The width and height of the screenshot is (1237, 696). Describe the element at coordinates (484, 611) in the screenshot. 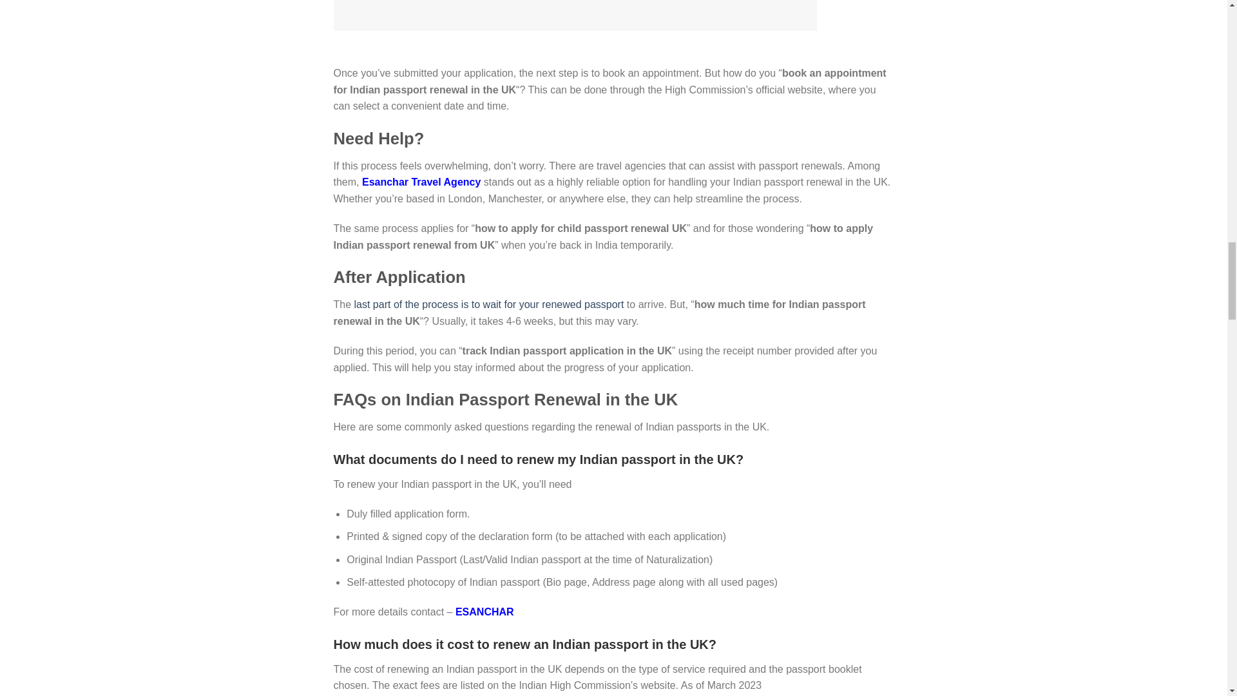

I see `ESANCHAR` at that location.